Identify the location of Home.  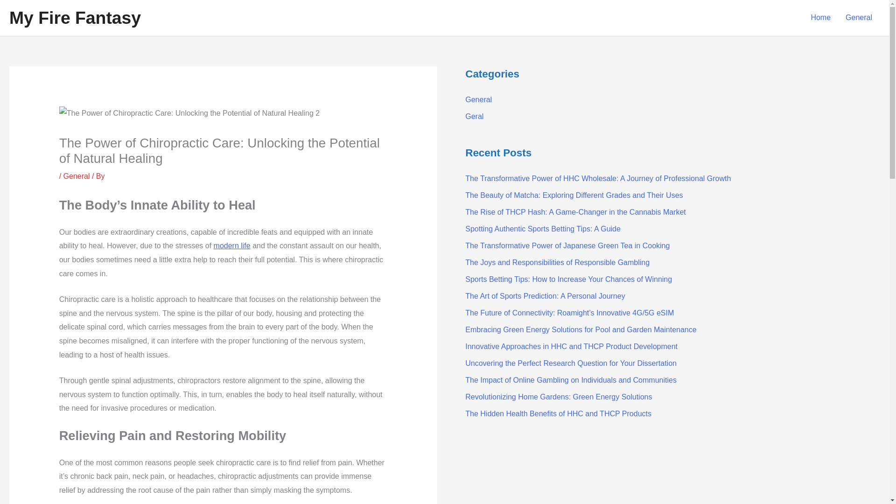
(820, 18).